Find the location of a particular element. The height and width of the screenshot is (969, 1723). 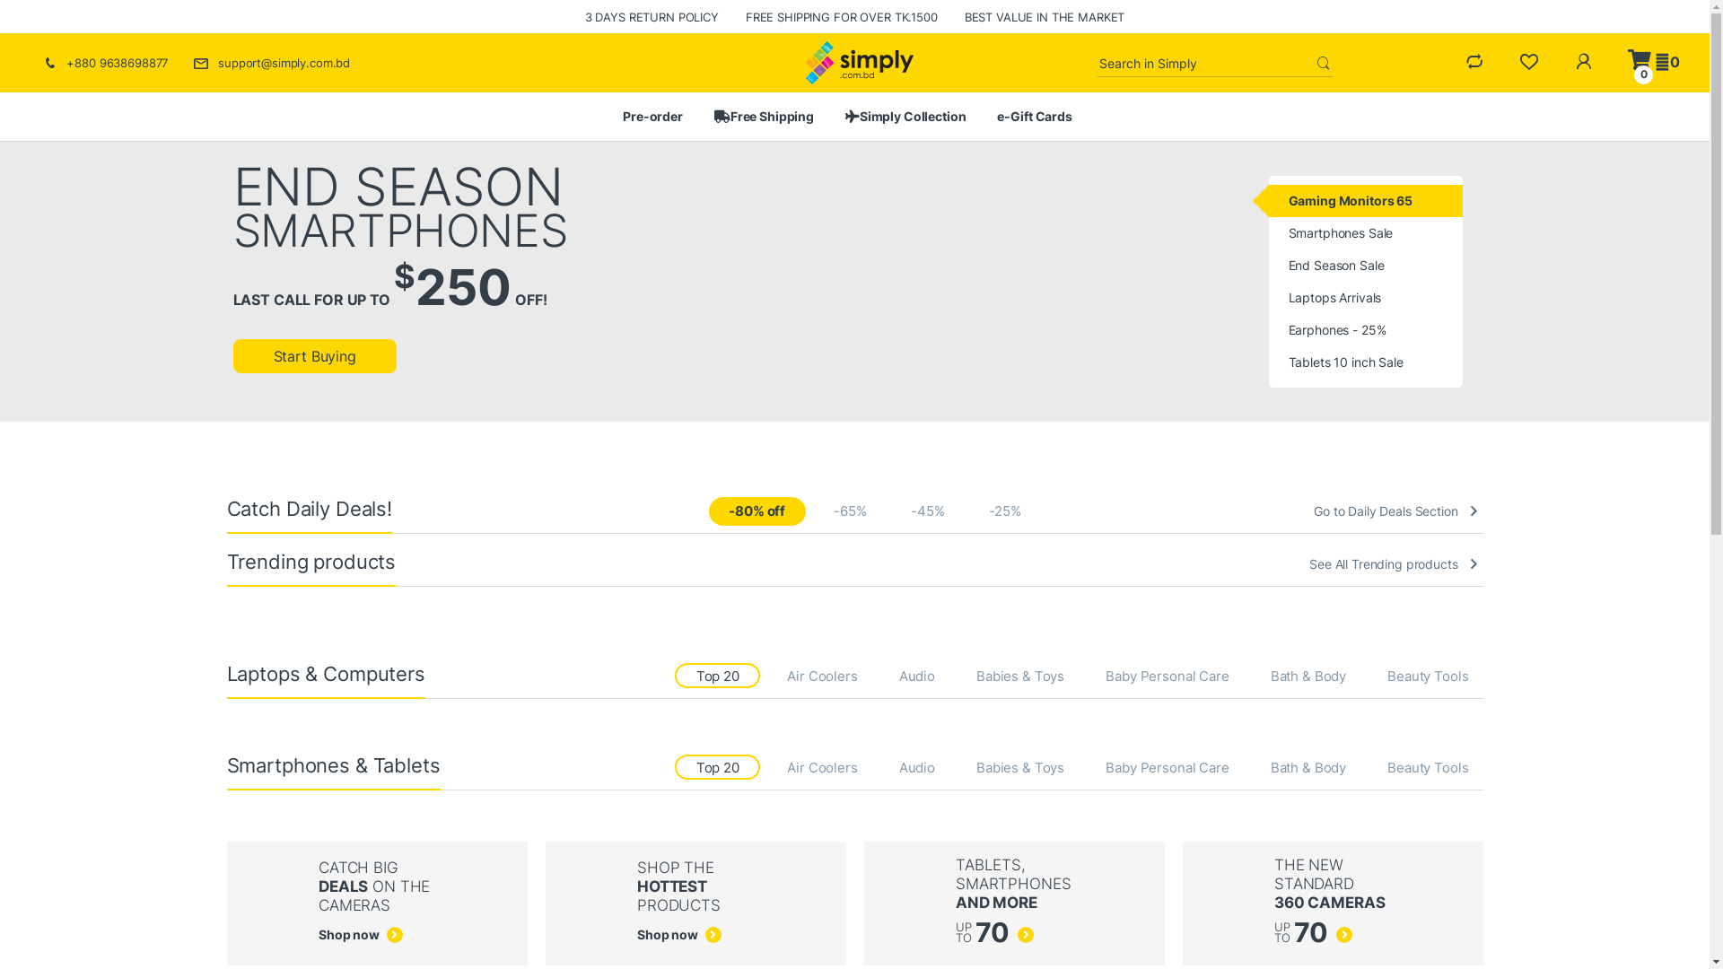

BEST VALUE IN THE MARKET is located at coordinates (1045, 16).